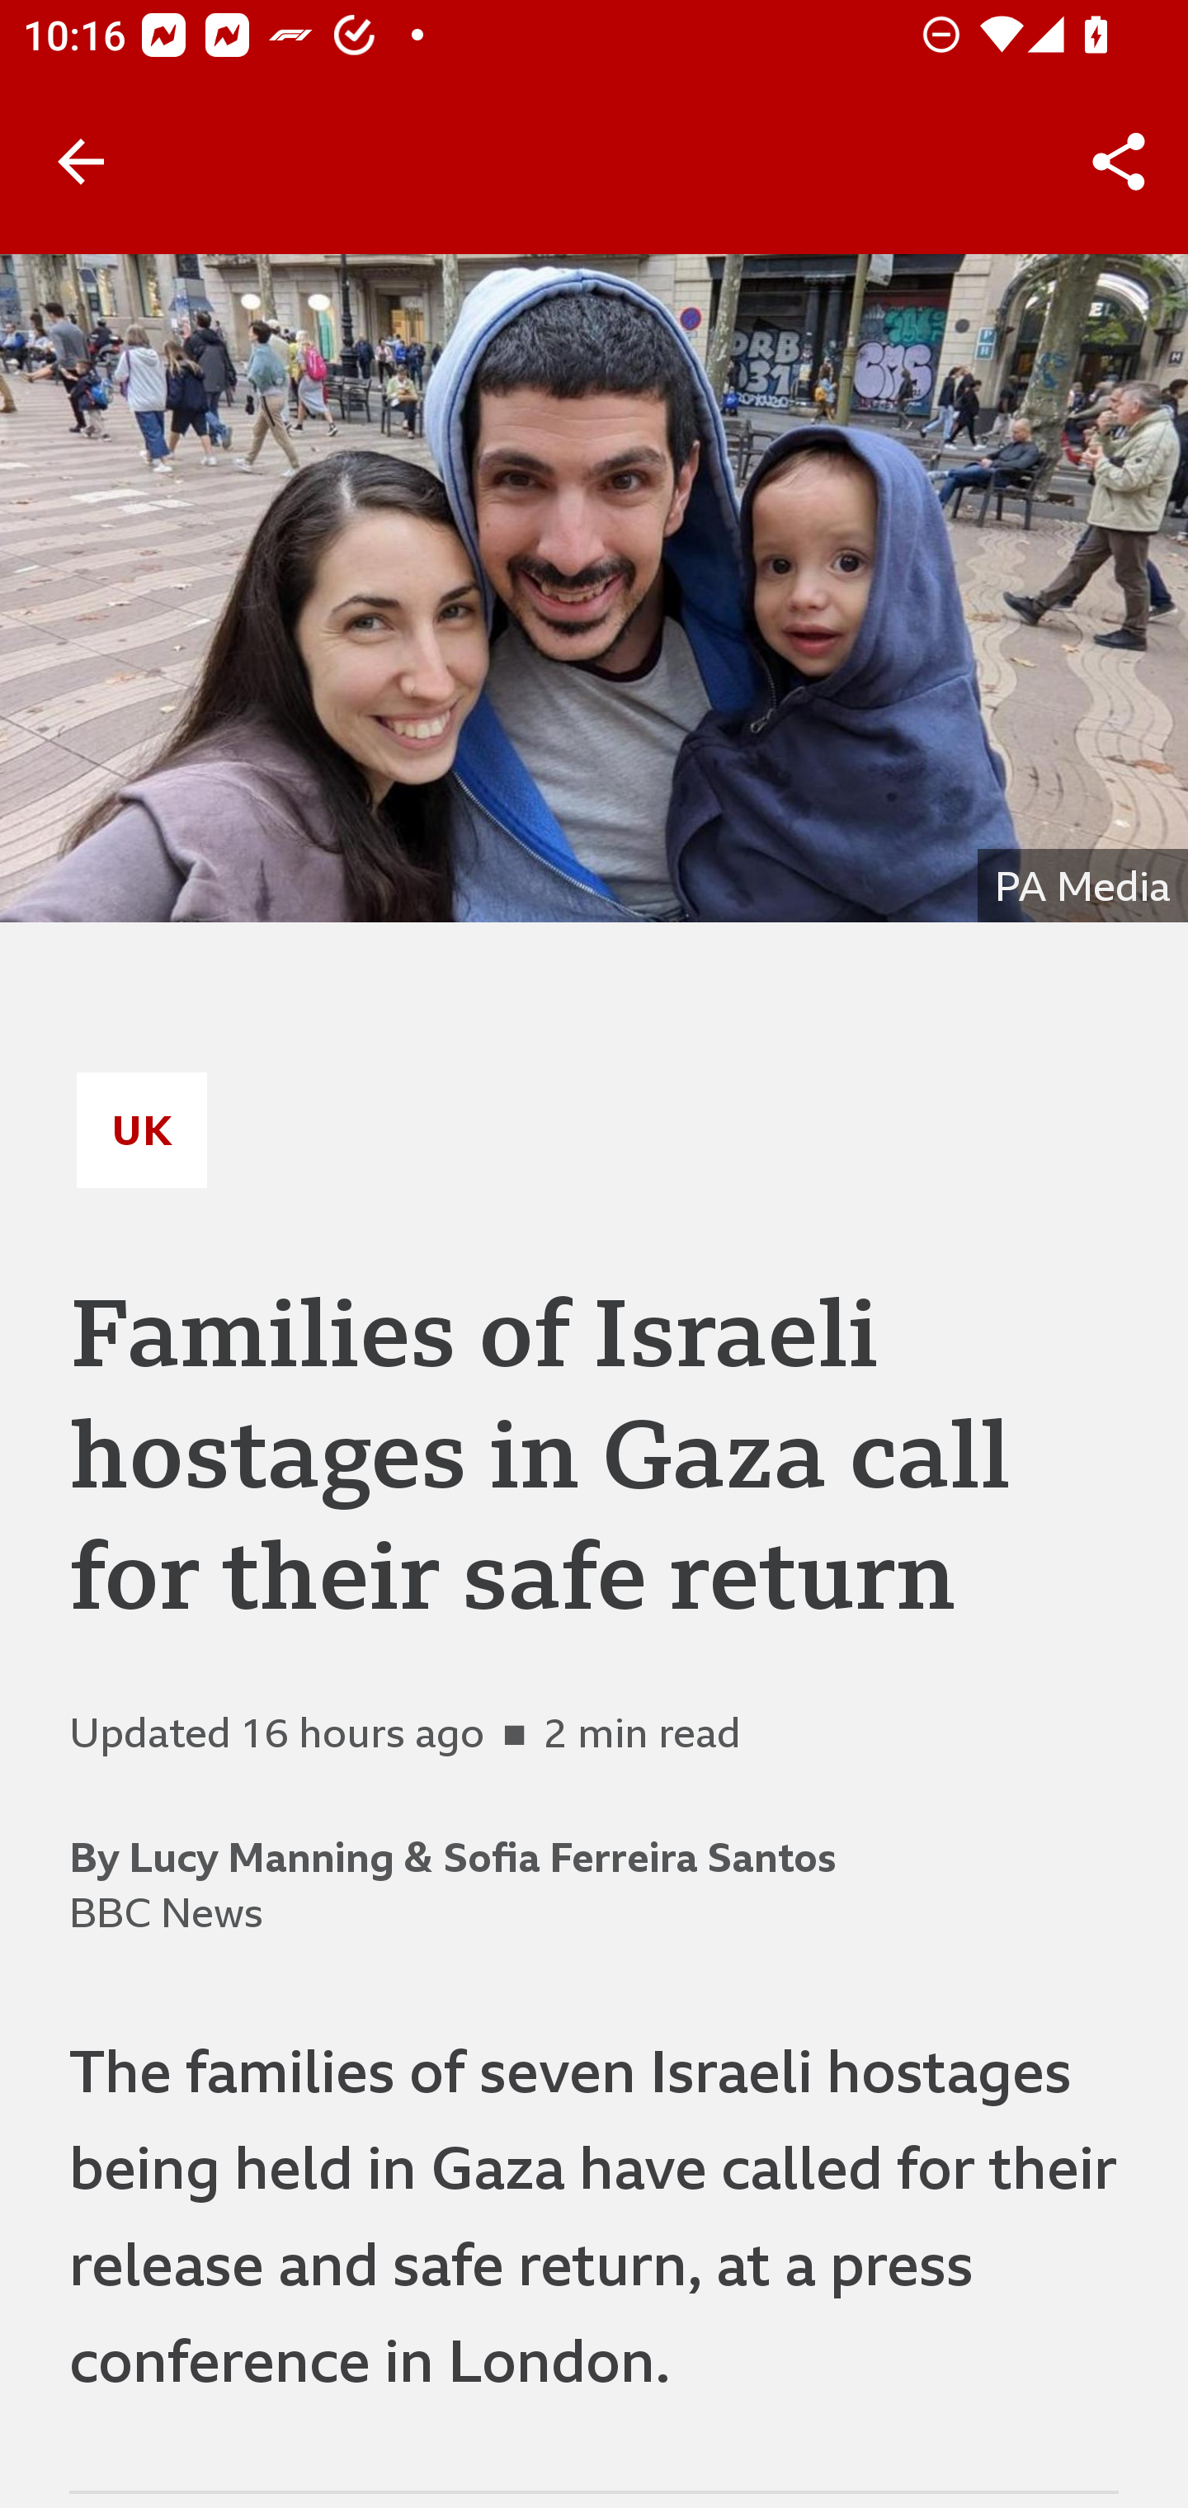 This screenshot has height=2508, width=1188. Describe the element at coordinates (142, 1129) in the screenshot. I see `UK` at that location.